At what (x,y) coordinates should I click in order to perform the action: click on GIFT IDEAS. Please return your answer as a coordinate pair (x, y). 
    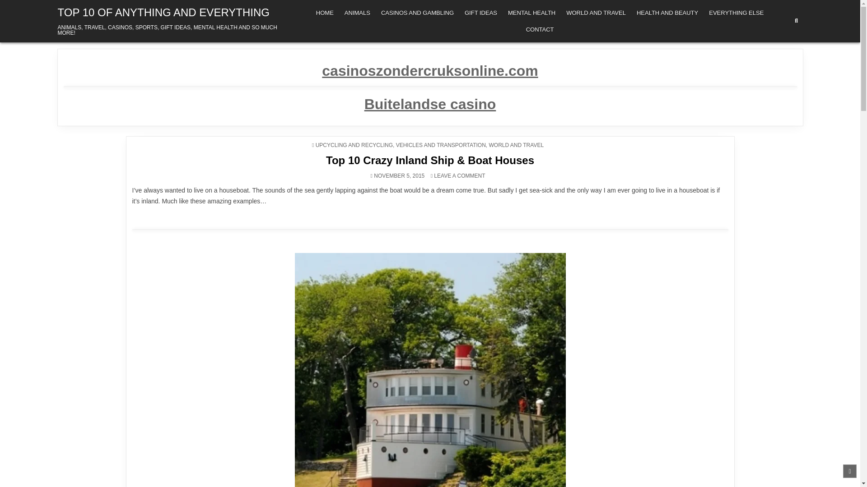
    Looking at the image, I should click on (481, 13).